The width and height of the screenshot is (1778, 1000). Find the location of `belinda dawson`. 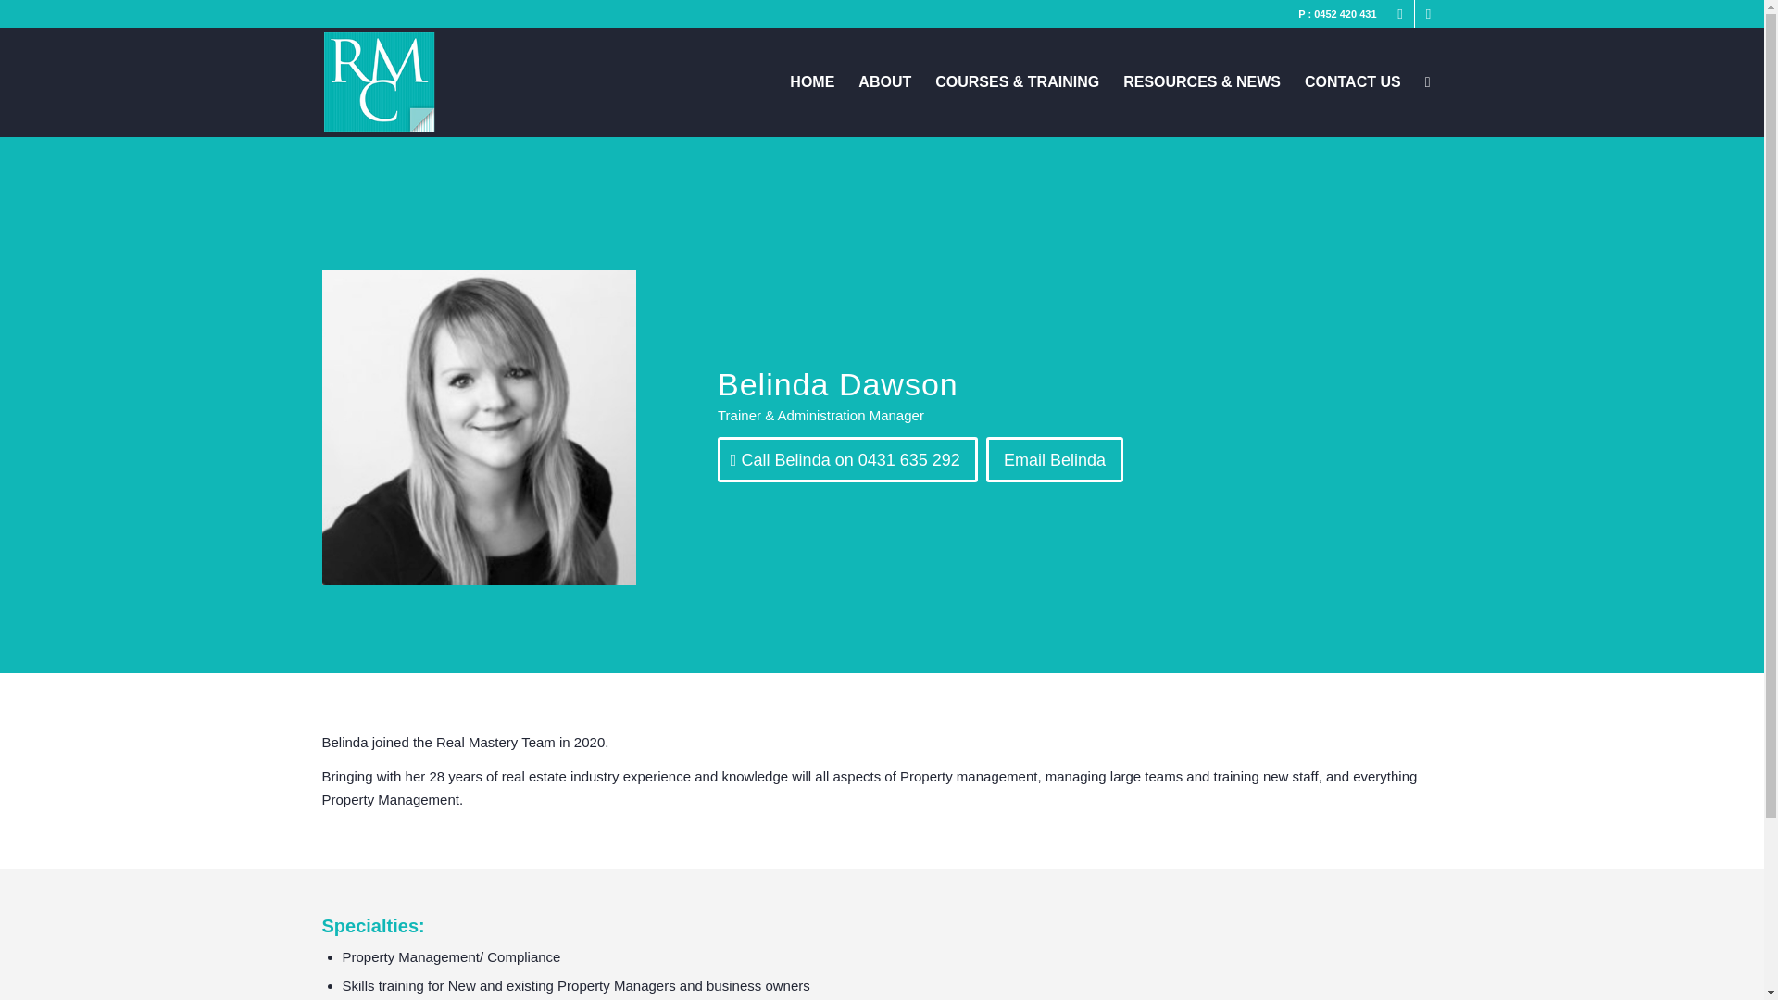

belinda dawson is located at coordinates (479, 427).